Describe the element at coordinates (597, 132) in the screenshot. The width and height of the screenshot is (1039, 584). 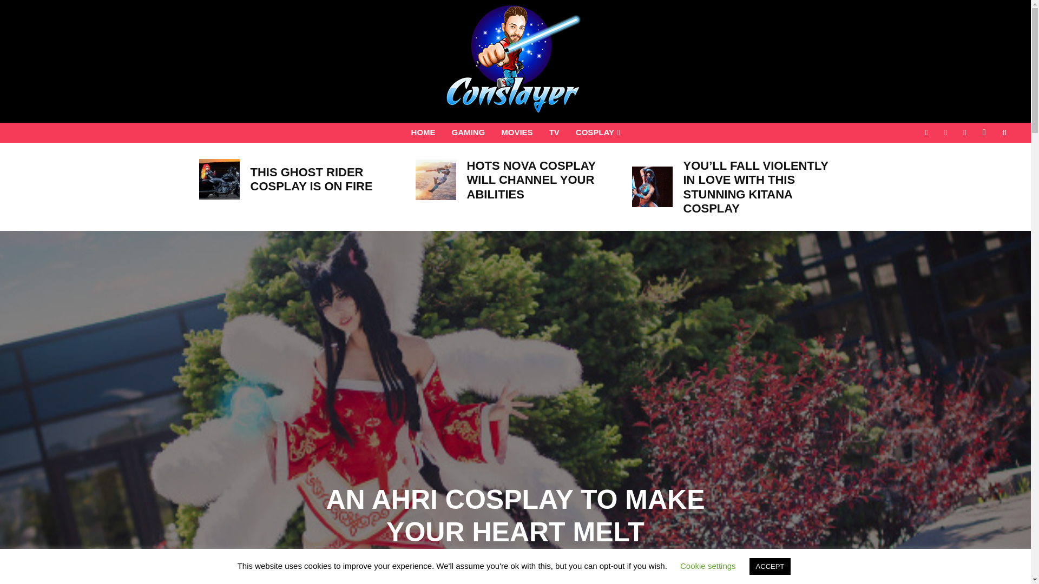
I see `COSPLAY` at that location.